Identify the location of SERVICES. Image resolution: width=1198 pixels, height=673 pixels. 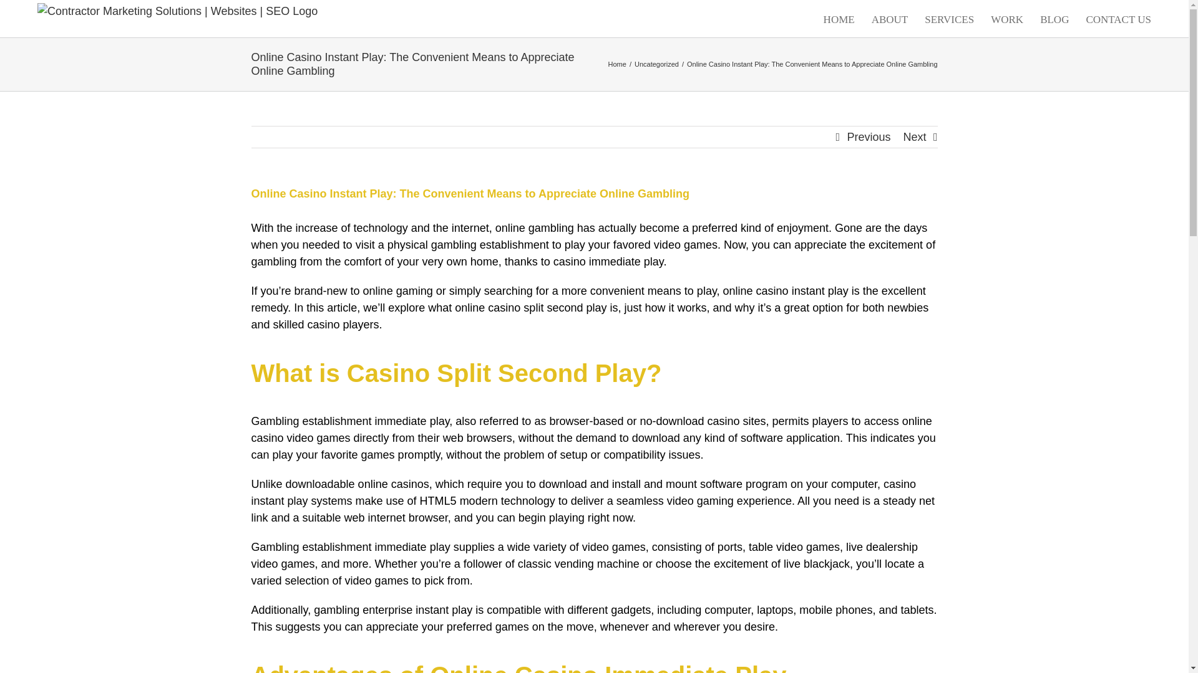
(949, 19).